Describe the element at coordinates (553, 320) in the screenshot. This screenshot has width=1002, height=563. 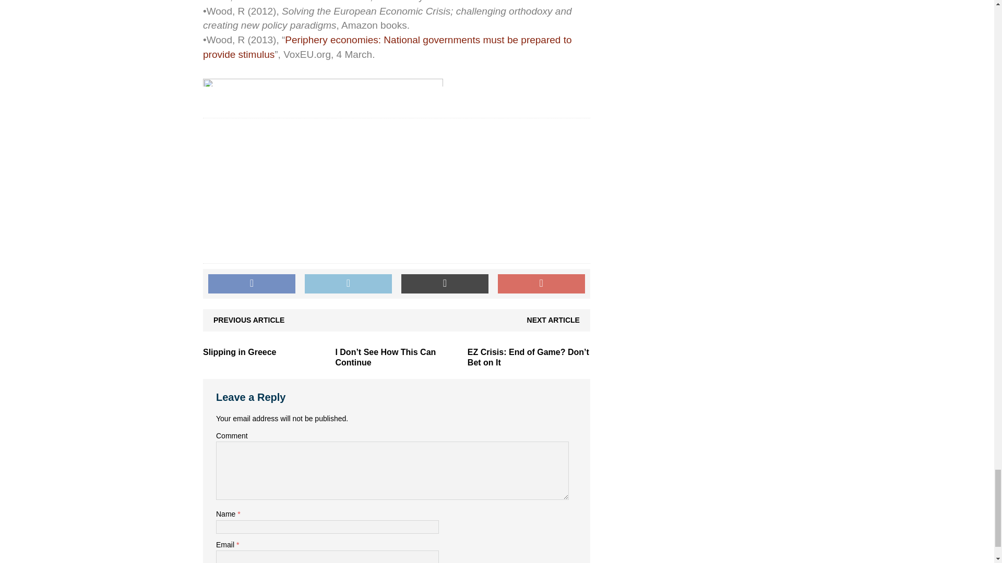
I see `NEXT ARTICLE` at that location.